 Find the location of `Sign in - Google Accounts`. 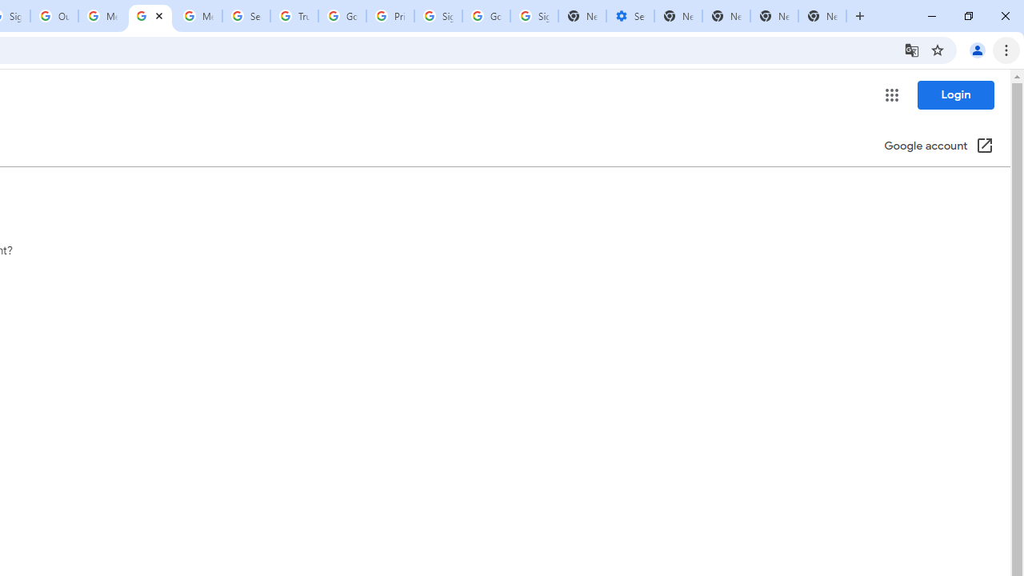

Sign in - Google Accounts is located at coordinates (534, 16).